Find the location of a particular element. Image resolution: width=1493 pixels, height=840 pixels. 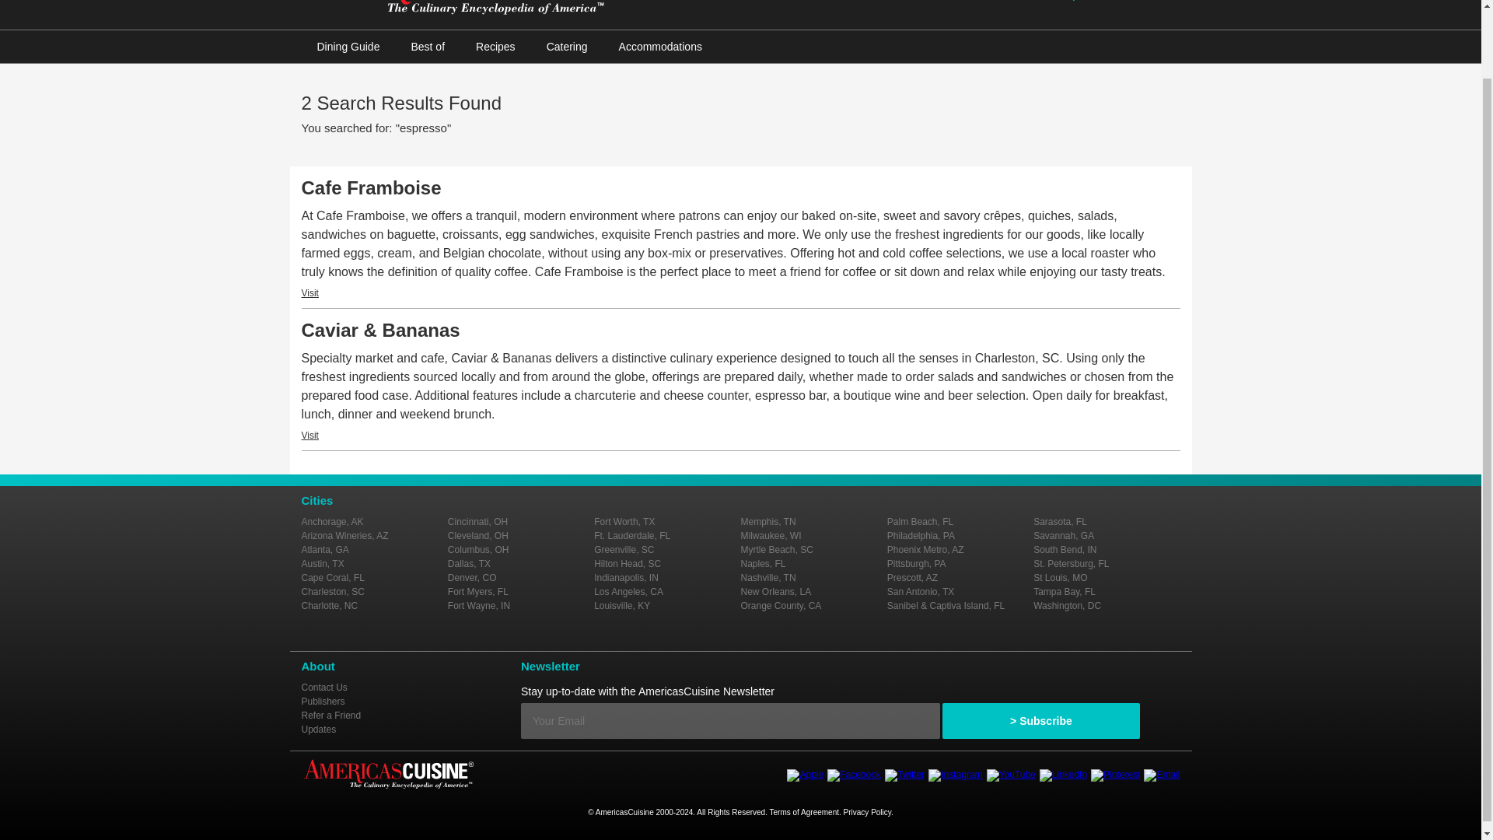

Visit is located at coordinates (309, 293).